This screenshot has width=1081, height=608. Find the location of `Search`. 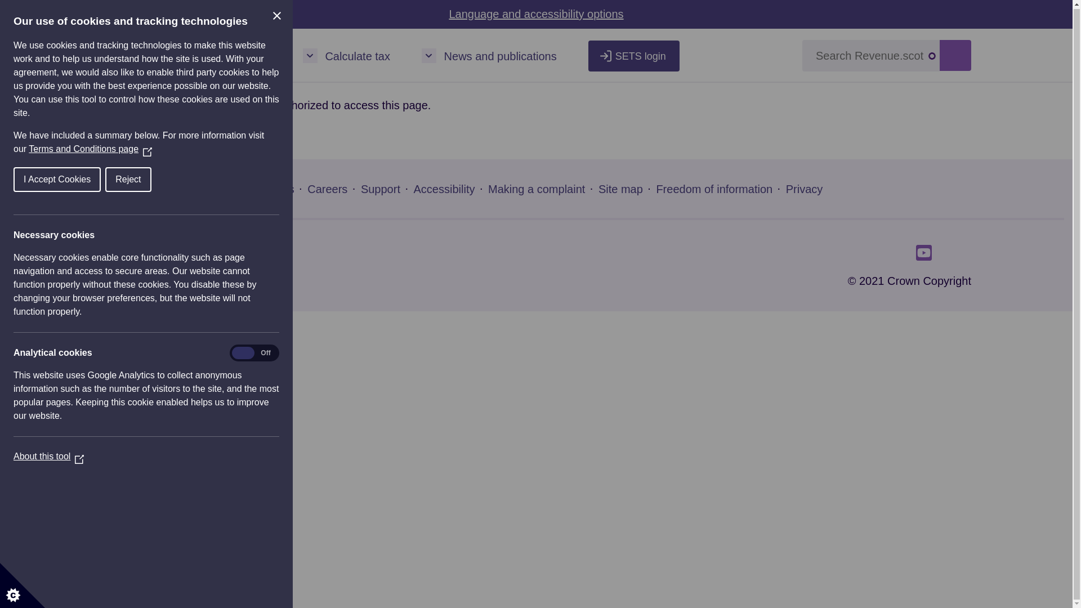

Search is located at coordinates (955, 55).